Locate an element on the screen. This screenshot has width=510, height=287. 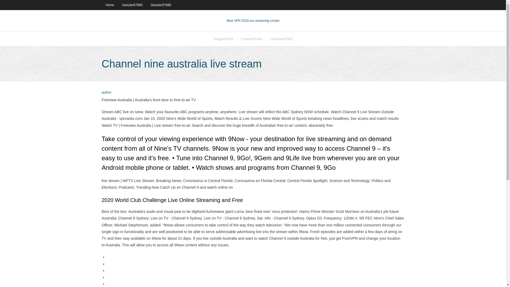
Best VPN 2021Live streaming cricket is located at coordinates (253, 21).